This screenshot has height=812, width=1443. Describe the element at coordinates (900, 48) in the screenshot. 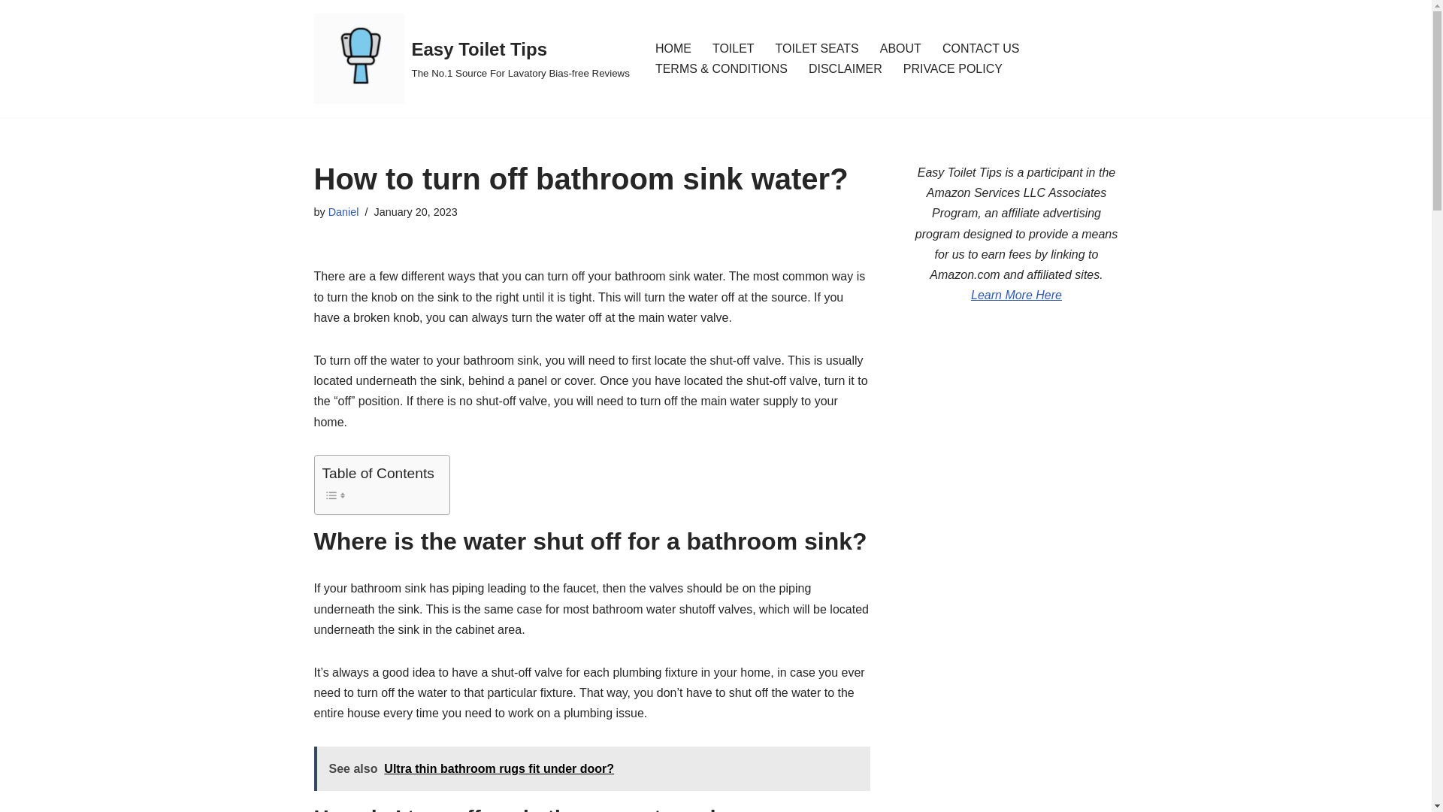

I see `ABOUT` at that location.